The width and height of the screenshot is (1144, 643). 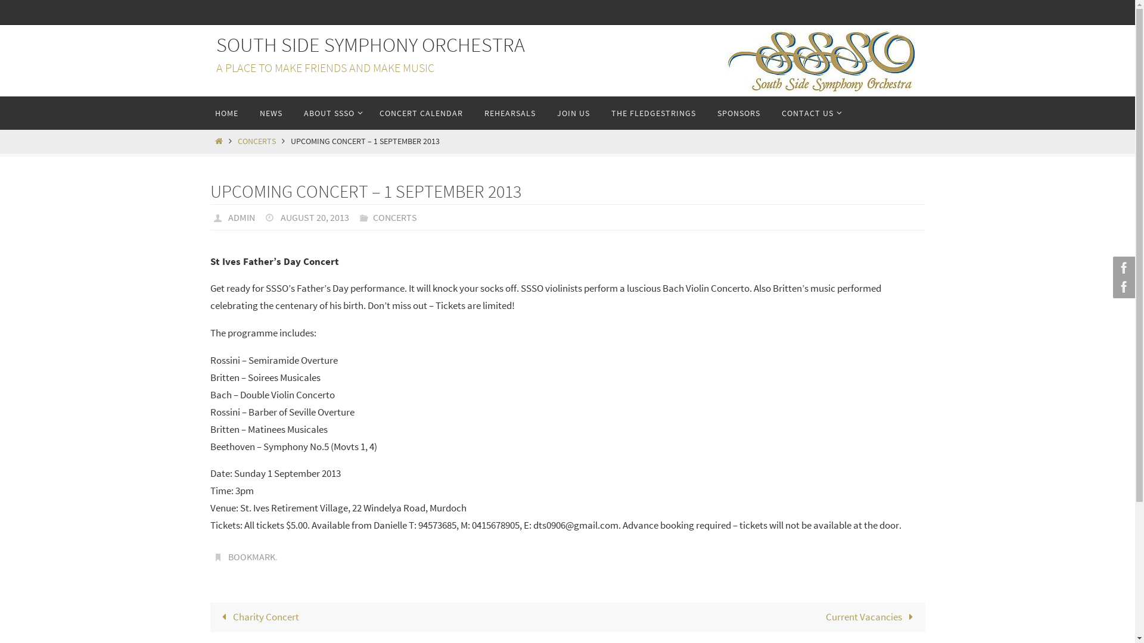 What do you see at coordinates (809, 113) in the screenshot?
I see `CONTACT US` at bounding box center [809, 113].